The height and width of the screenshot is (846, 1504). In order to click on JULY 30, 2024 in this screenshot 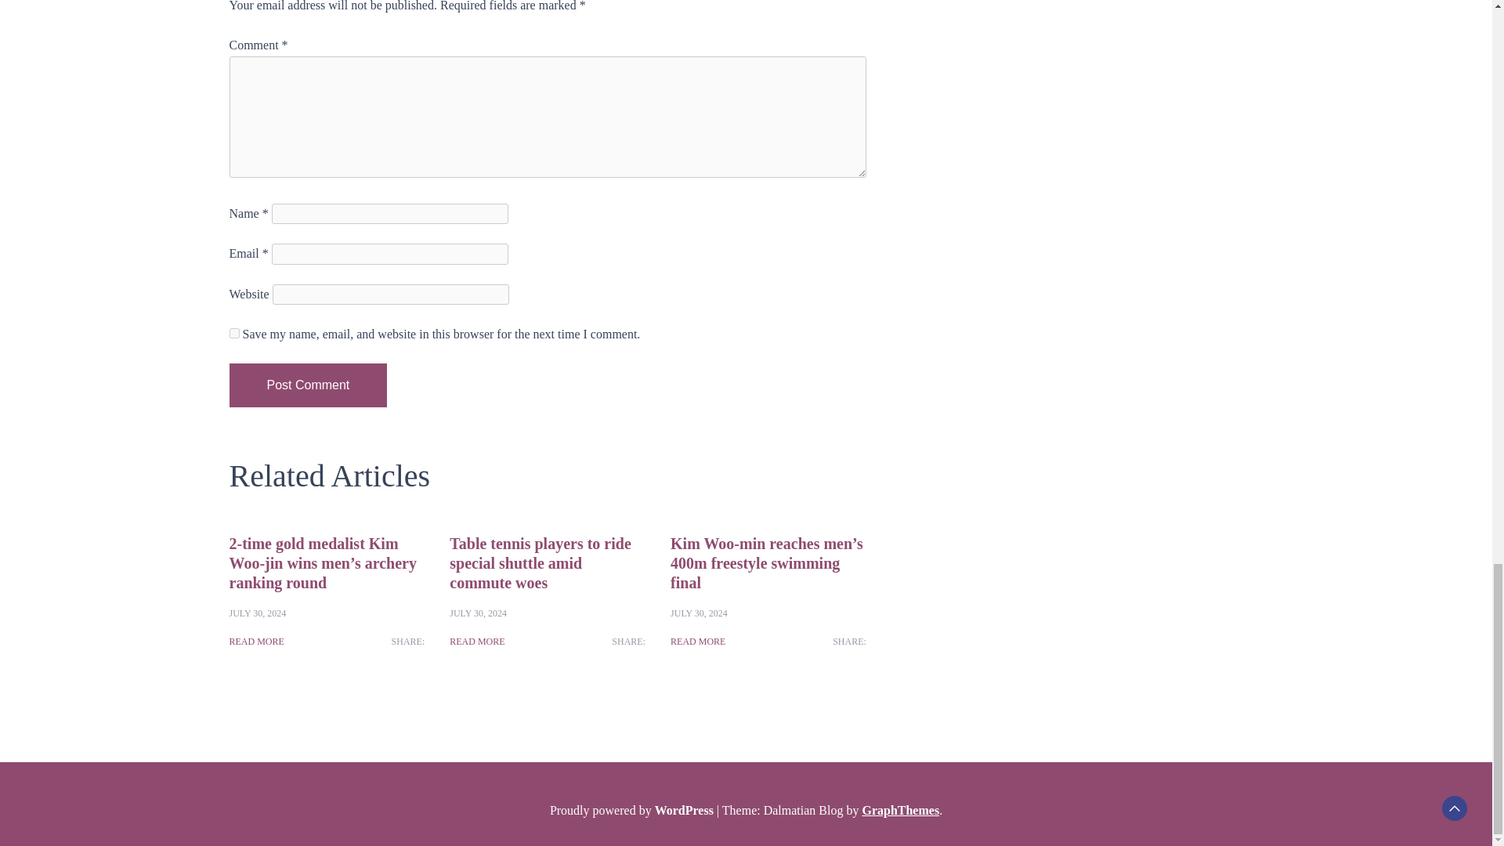, I will do `click(478, 613)`.